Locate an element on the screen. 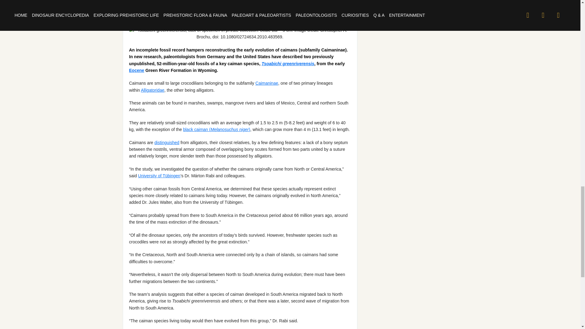 This screenshot has height=329, width=585. Alligatoridae is located at coordinates (152, 90).